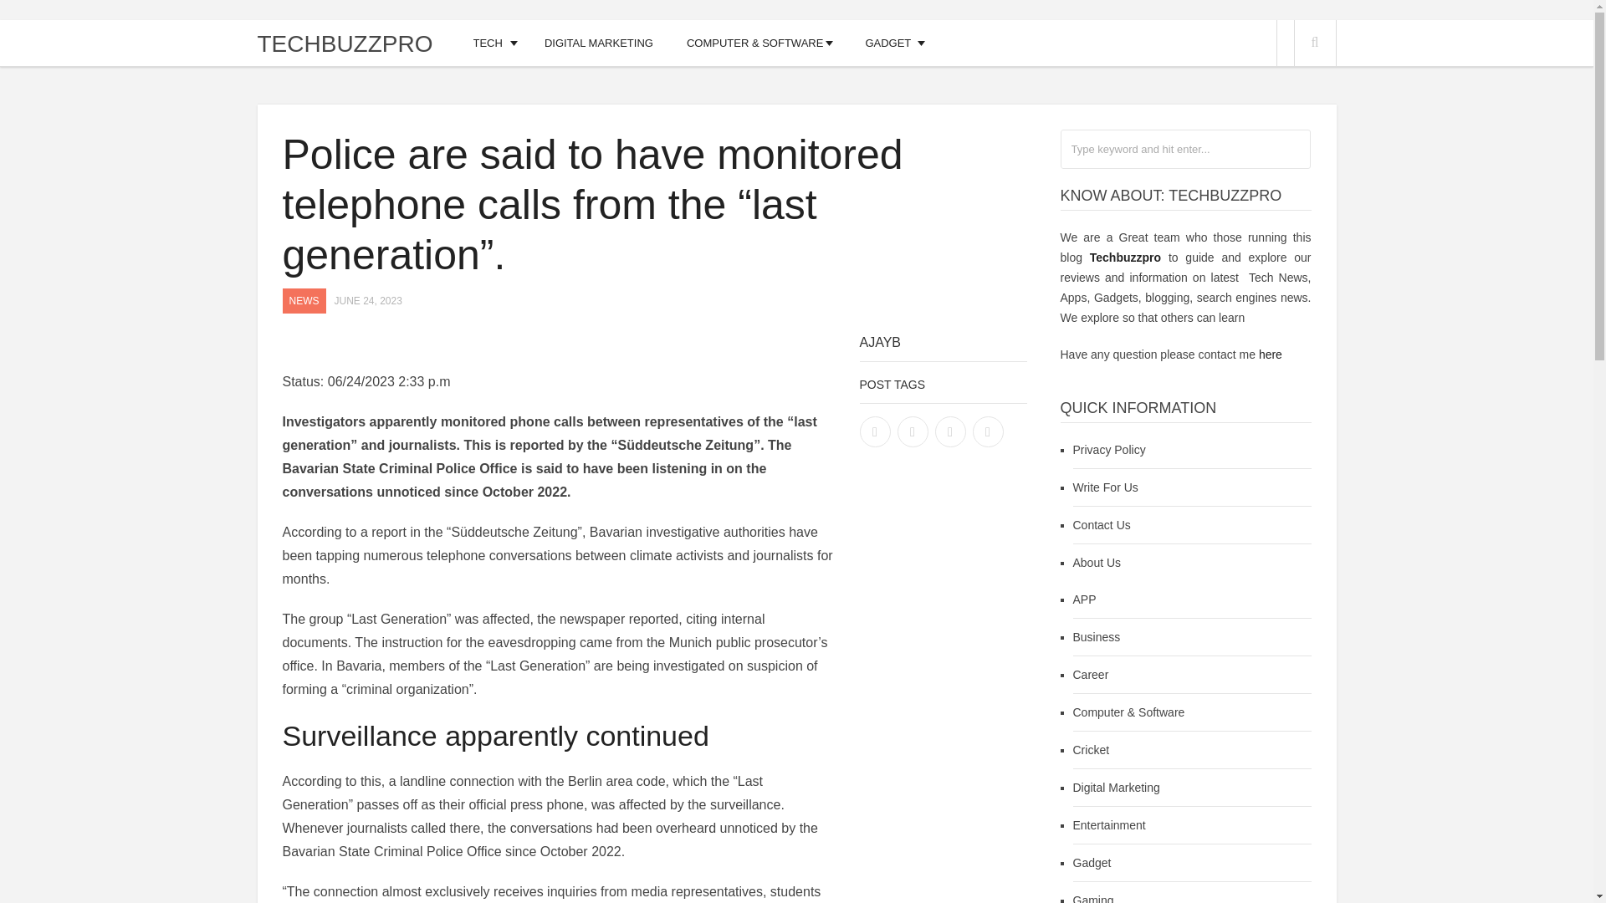 The height and width of the screenshot is (903, 1606). What do you see at coordinates (887, 42) in the screenshot?
I see `GADGET` at bounding box center [887, 42].